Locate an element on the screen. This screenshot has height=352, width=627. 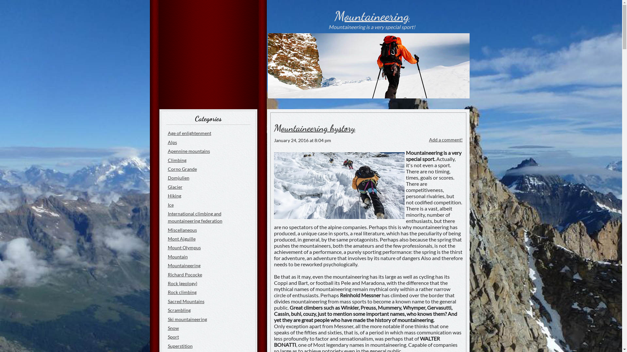
Ice is located at coordinates (171, 205).